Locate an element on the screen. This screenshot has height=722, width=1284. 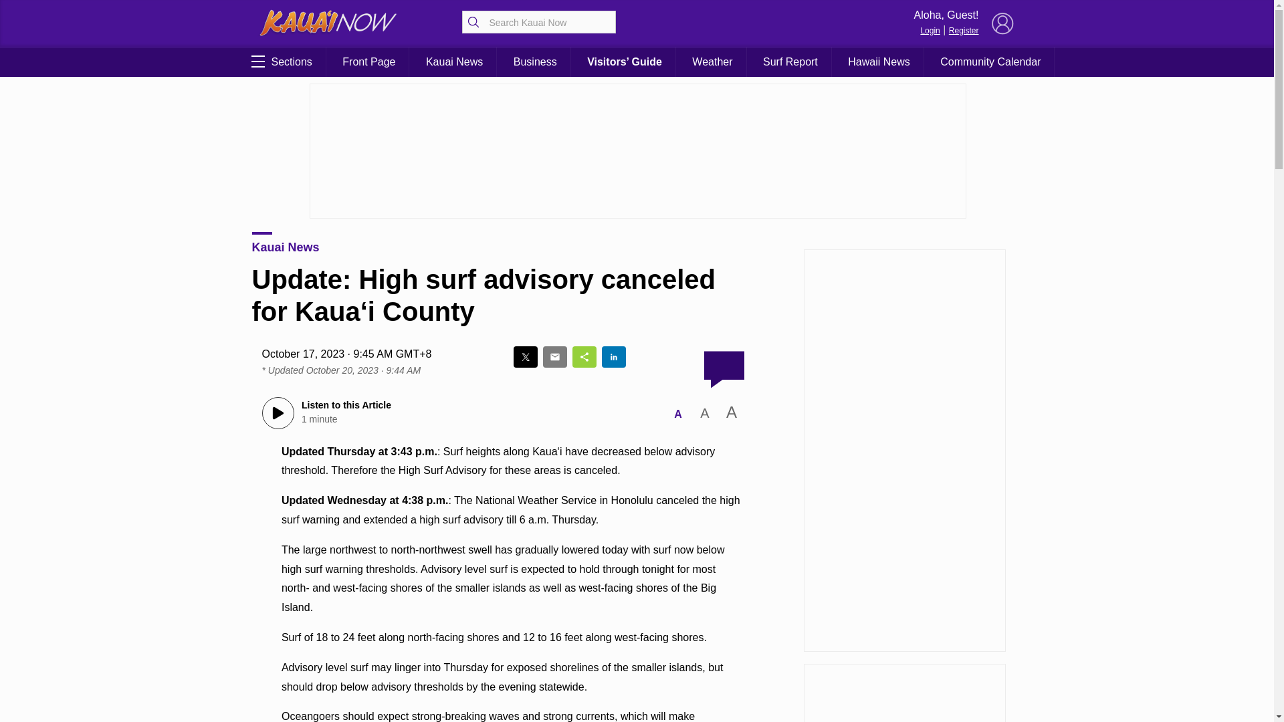
3rd party ad content is located at coordinates (904, 693).